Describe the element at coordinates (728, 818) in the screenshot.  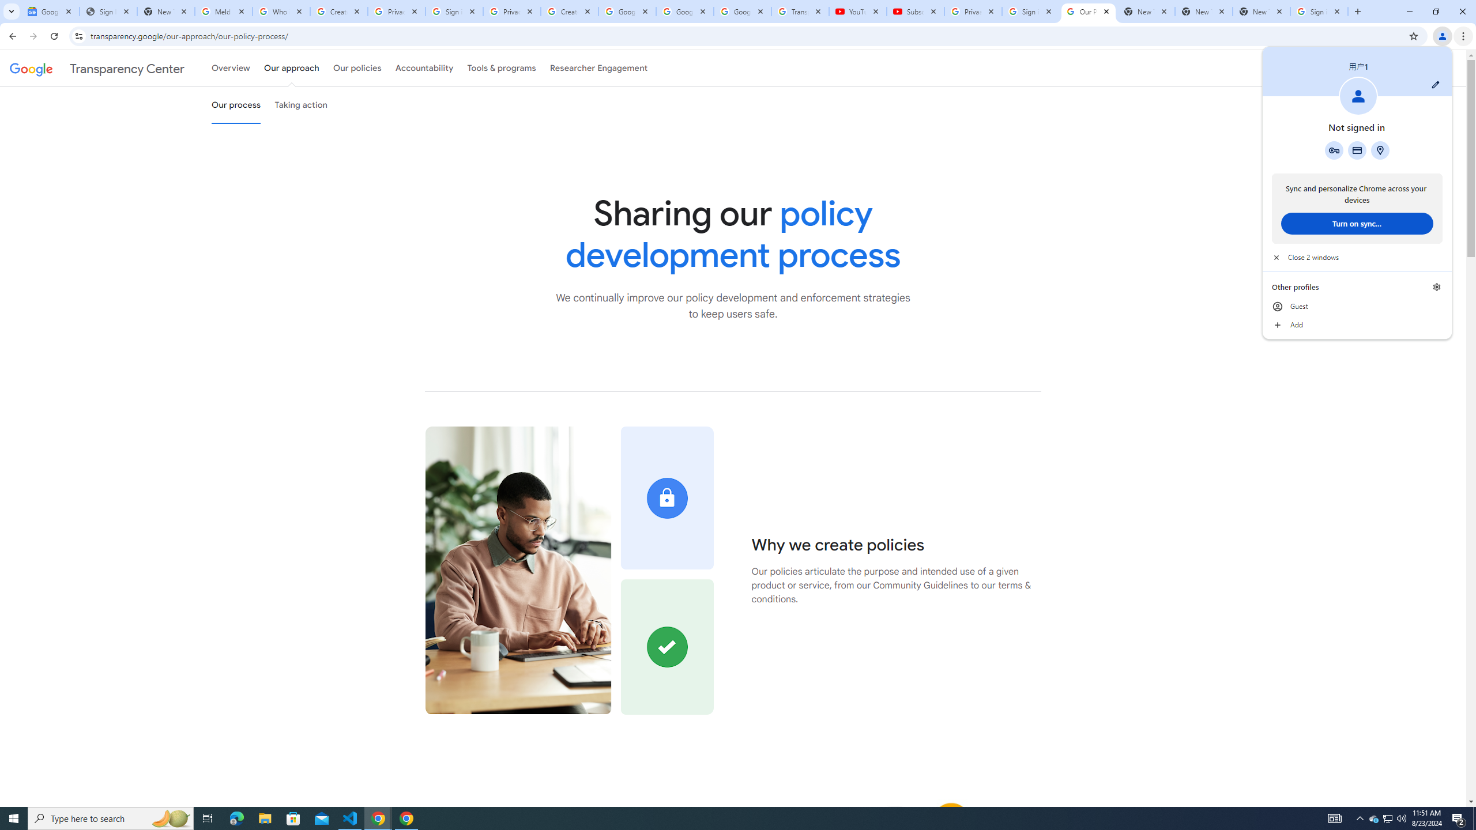
I see `Create your Google Account` at that location.